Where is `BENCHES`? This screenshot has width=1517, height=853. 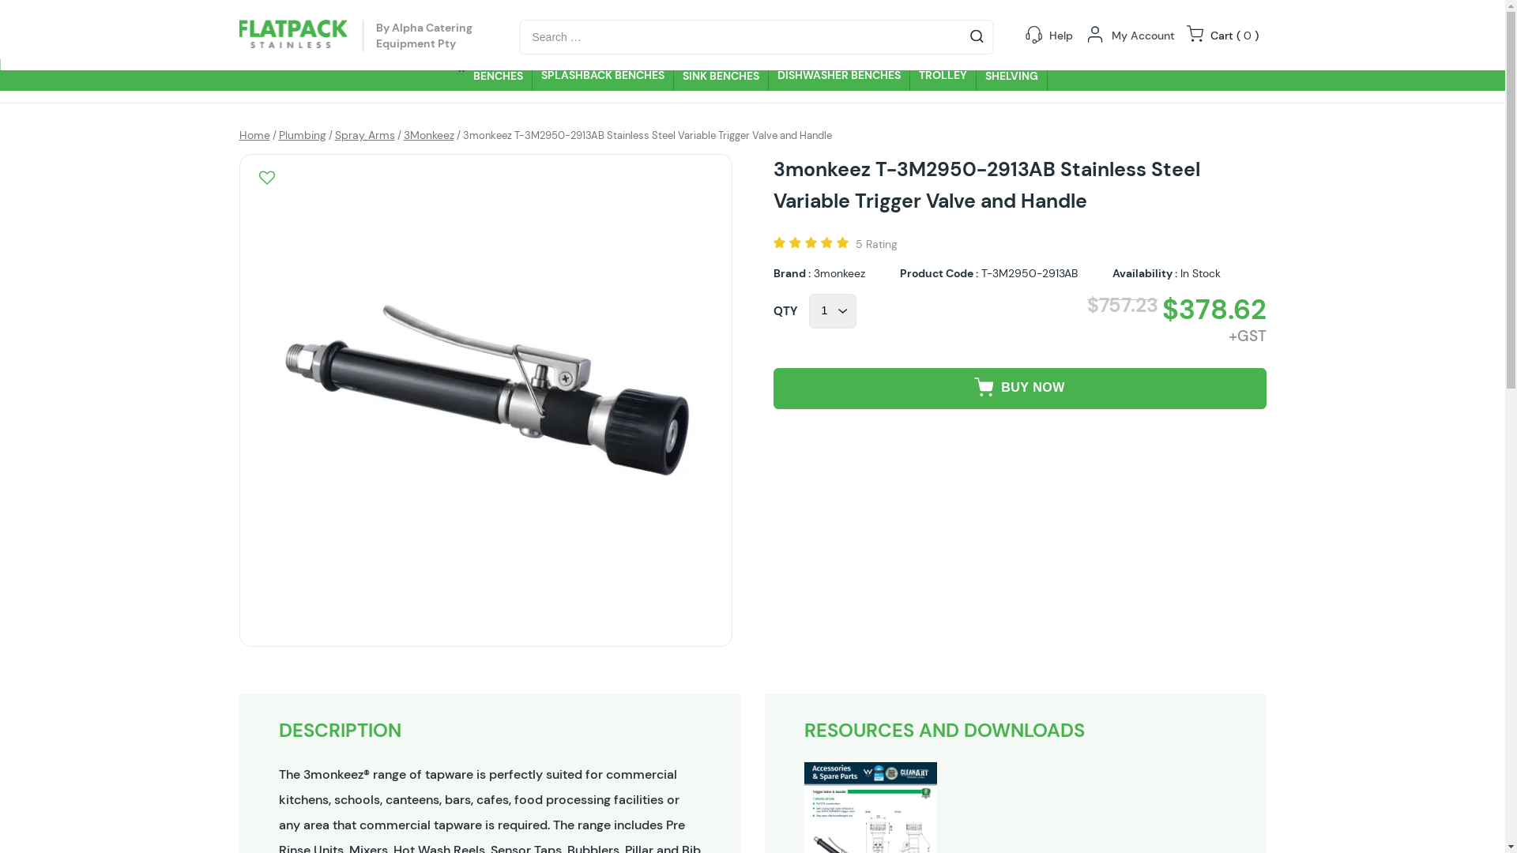
BENCHES is located at coordinates (499, 75).